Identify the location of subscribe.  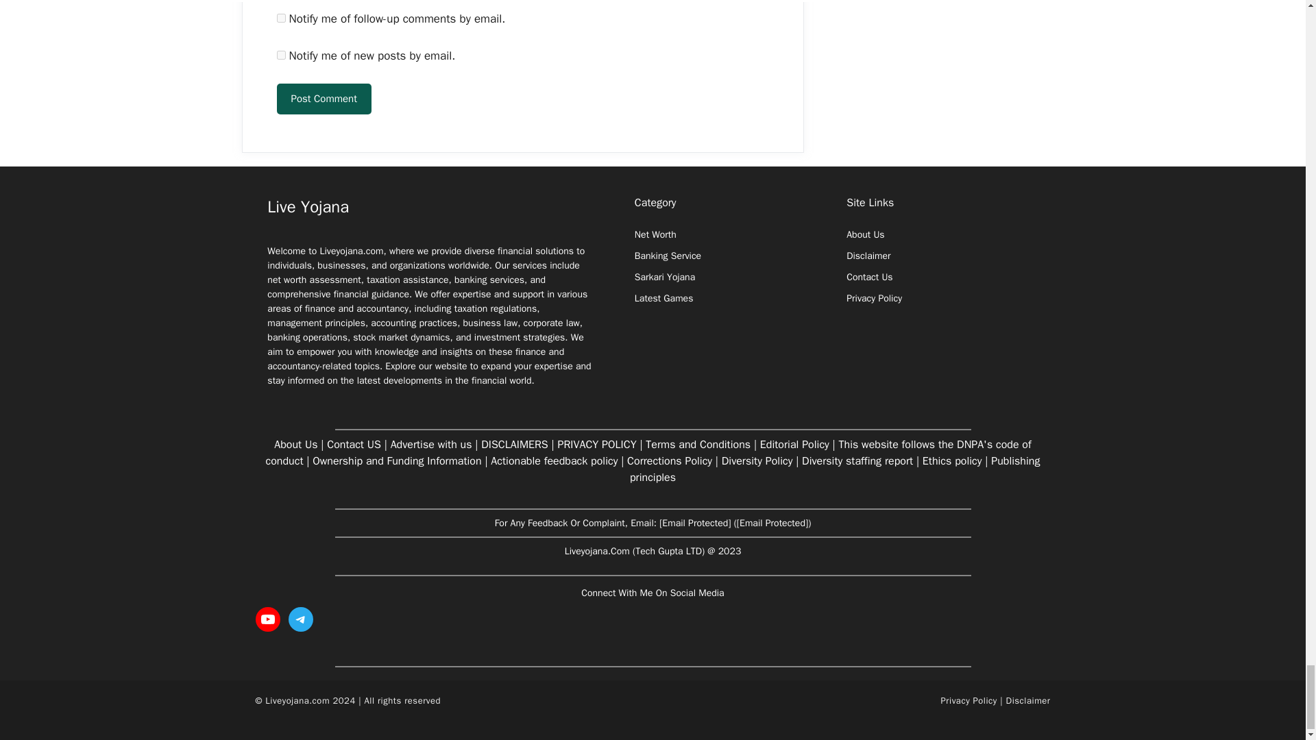
(281, 18).